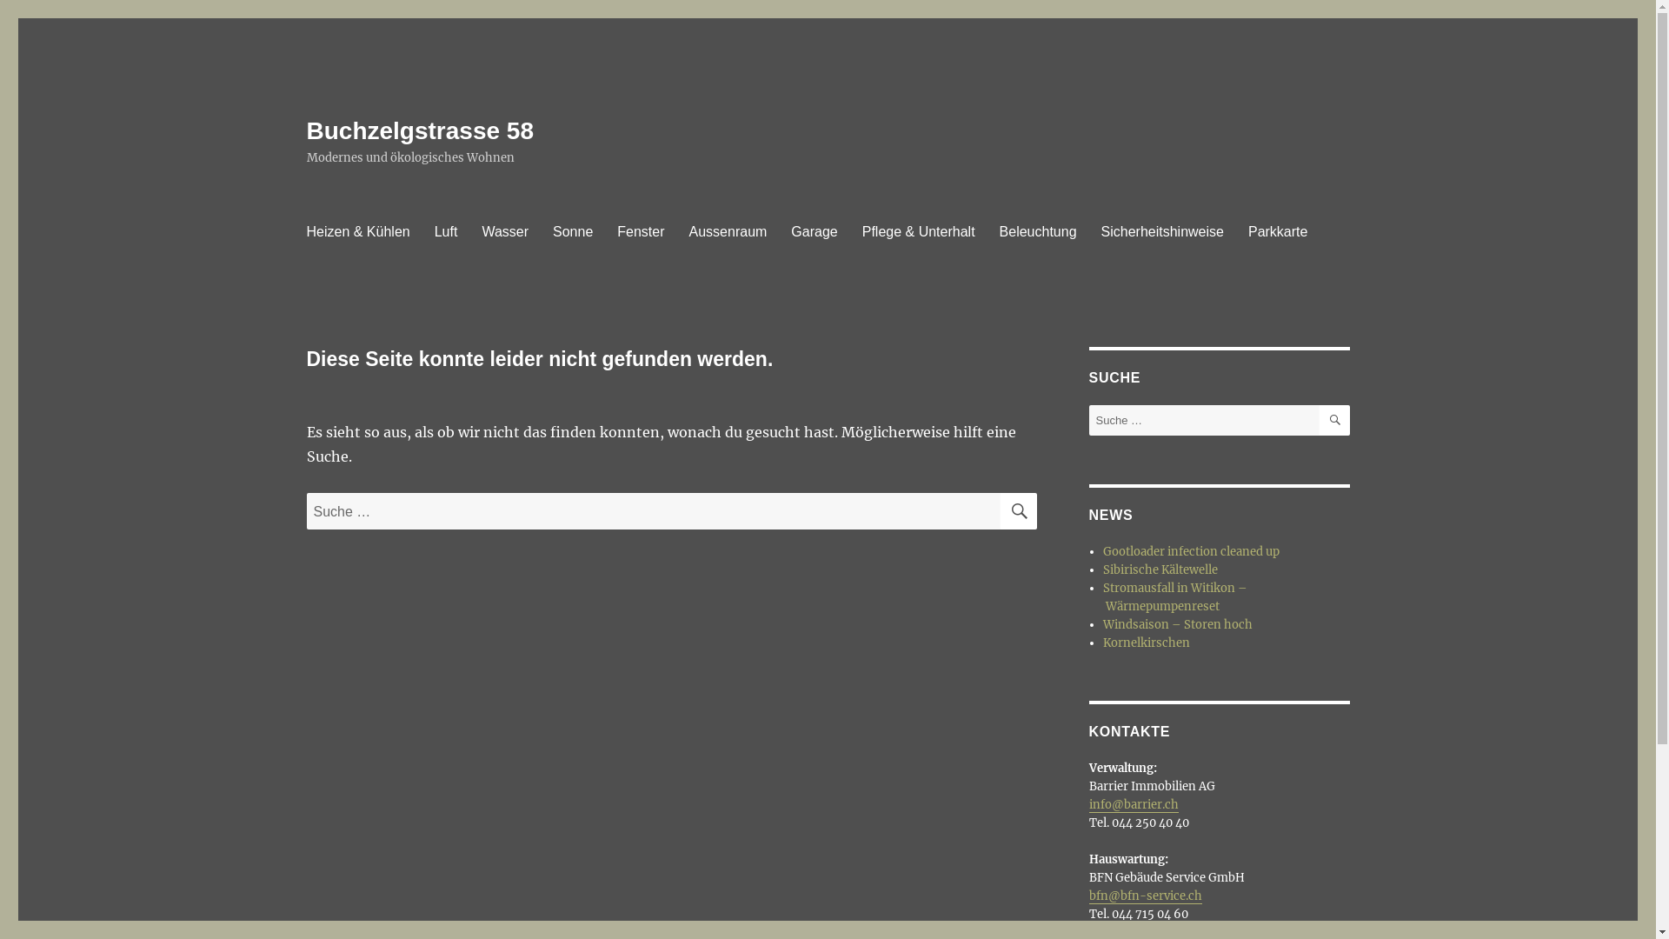 This screenshot has height=939, width=1669. What do you see at coordinates (1335, 421) in the screenshot?
I see `SUCHE` at bounding box center [1335, 421].